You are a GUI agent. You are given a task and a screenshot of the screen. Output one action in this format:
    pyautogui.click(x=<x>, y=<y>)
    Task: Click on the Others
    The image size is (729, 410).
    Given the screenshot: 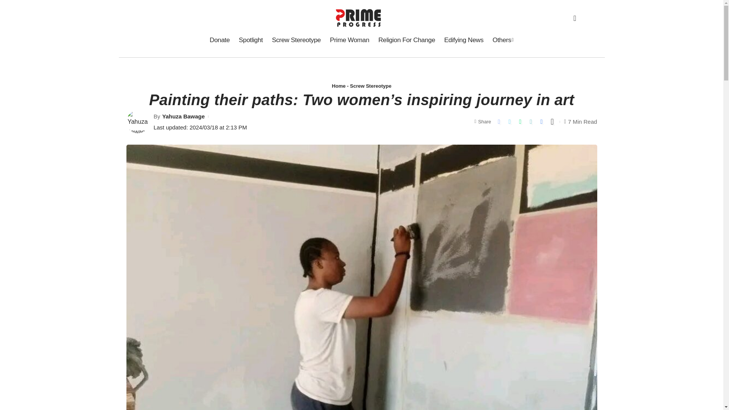 What is the action you would take?
    pyautogui.click(x=503, y=40)
    